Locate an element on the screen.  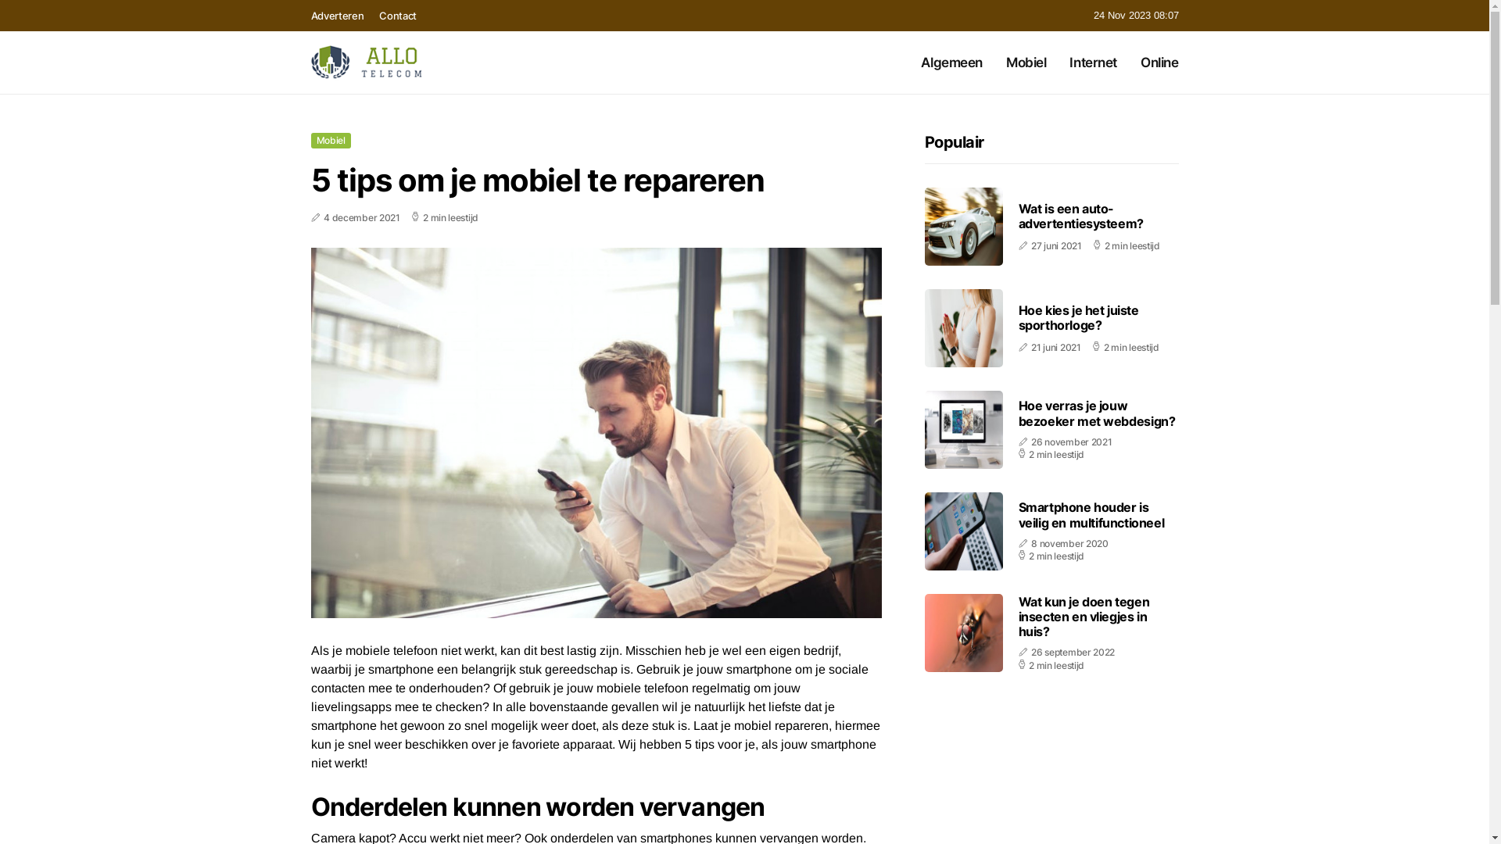
Hoe verras je jouw bezoeker met webdesign? is located at coordinates (1096, 413).